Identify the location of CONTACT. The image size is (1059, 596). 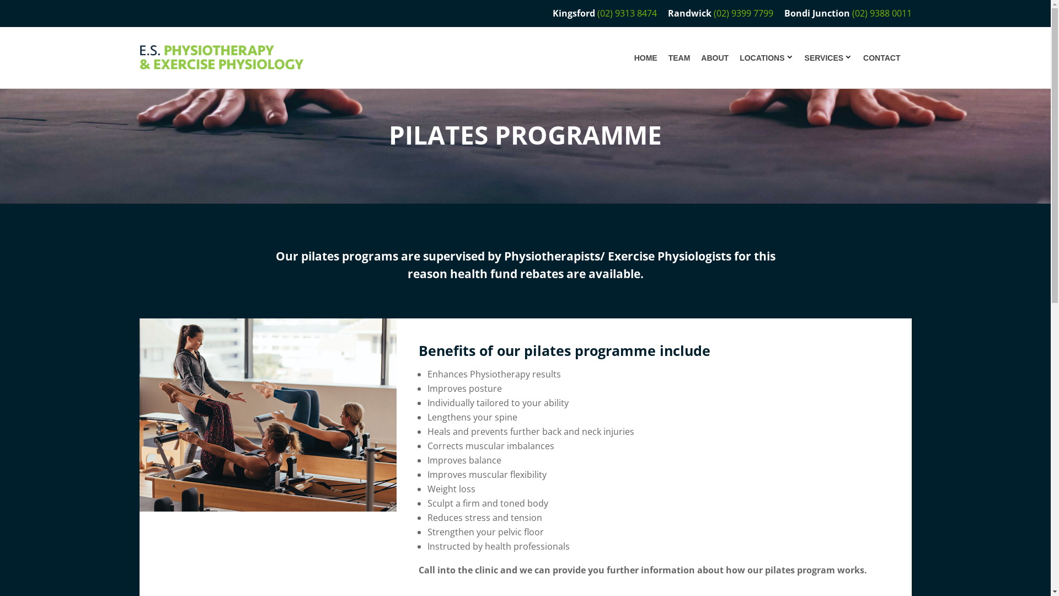
(881, 58).